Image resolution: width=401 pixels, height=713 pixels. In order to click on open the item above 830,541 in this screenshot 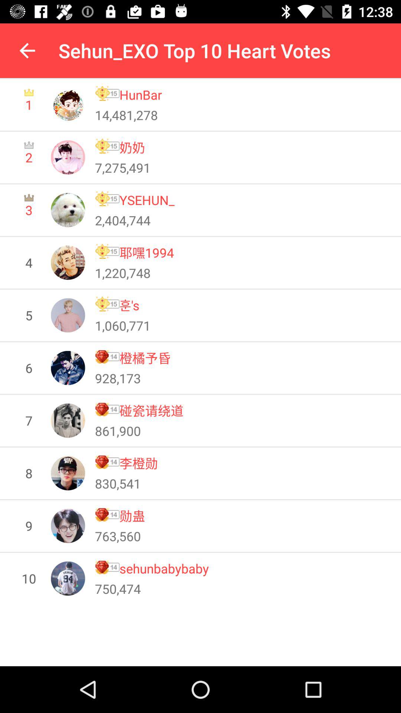, I will do `click(138, 463)`.